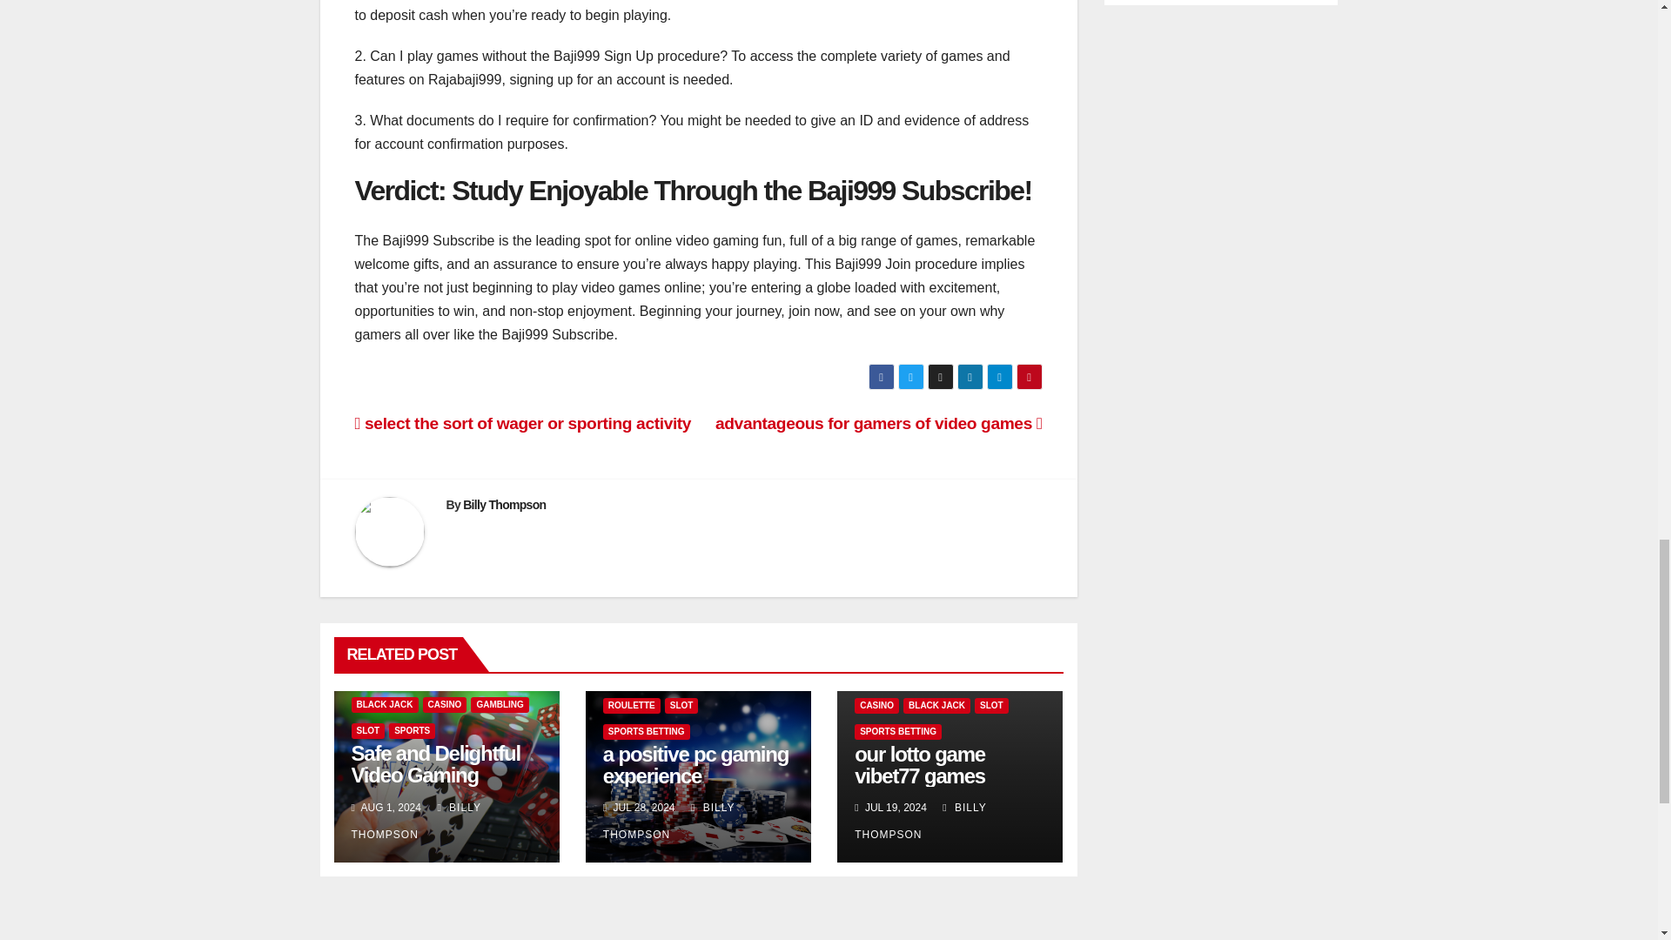 This screenshot has height=940, width=1671. What do you see at coordinates (919, 765) in the screenshot?
I see `Permalink to: our lotto game vibet77 games` at bounding box center [919, 765].